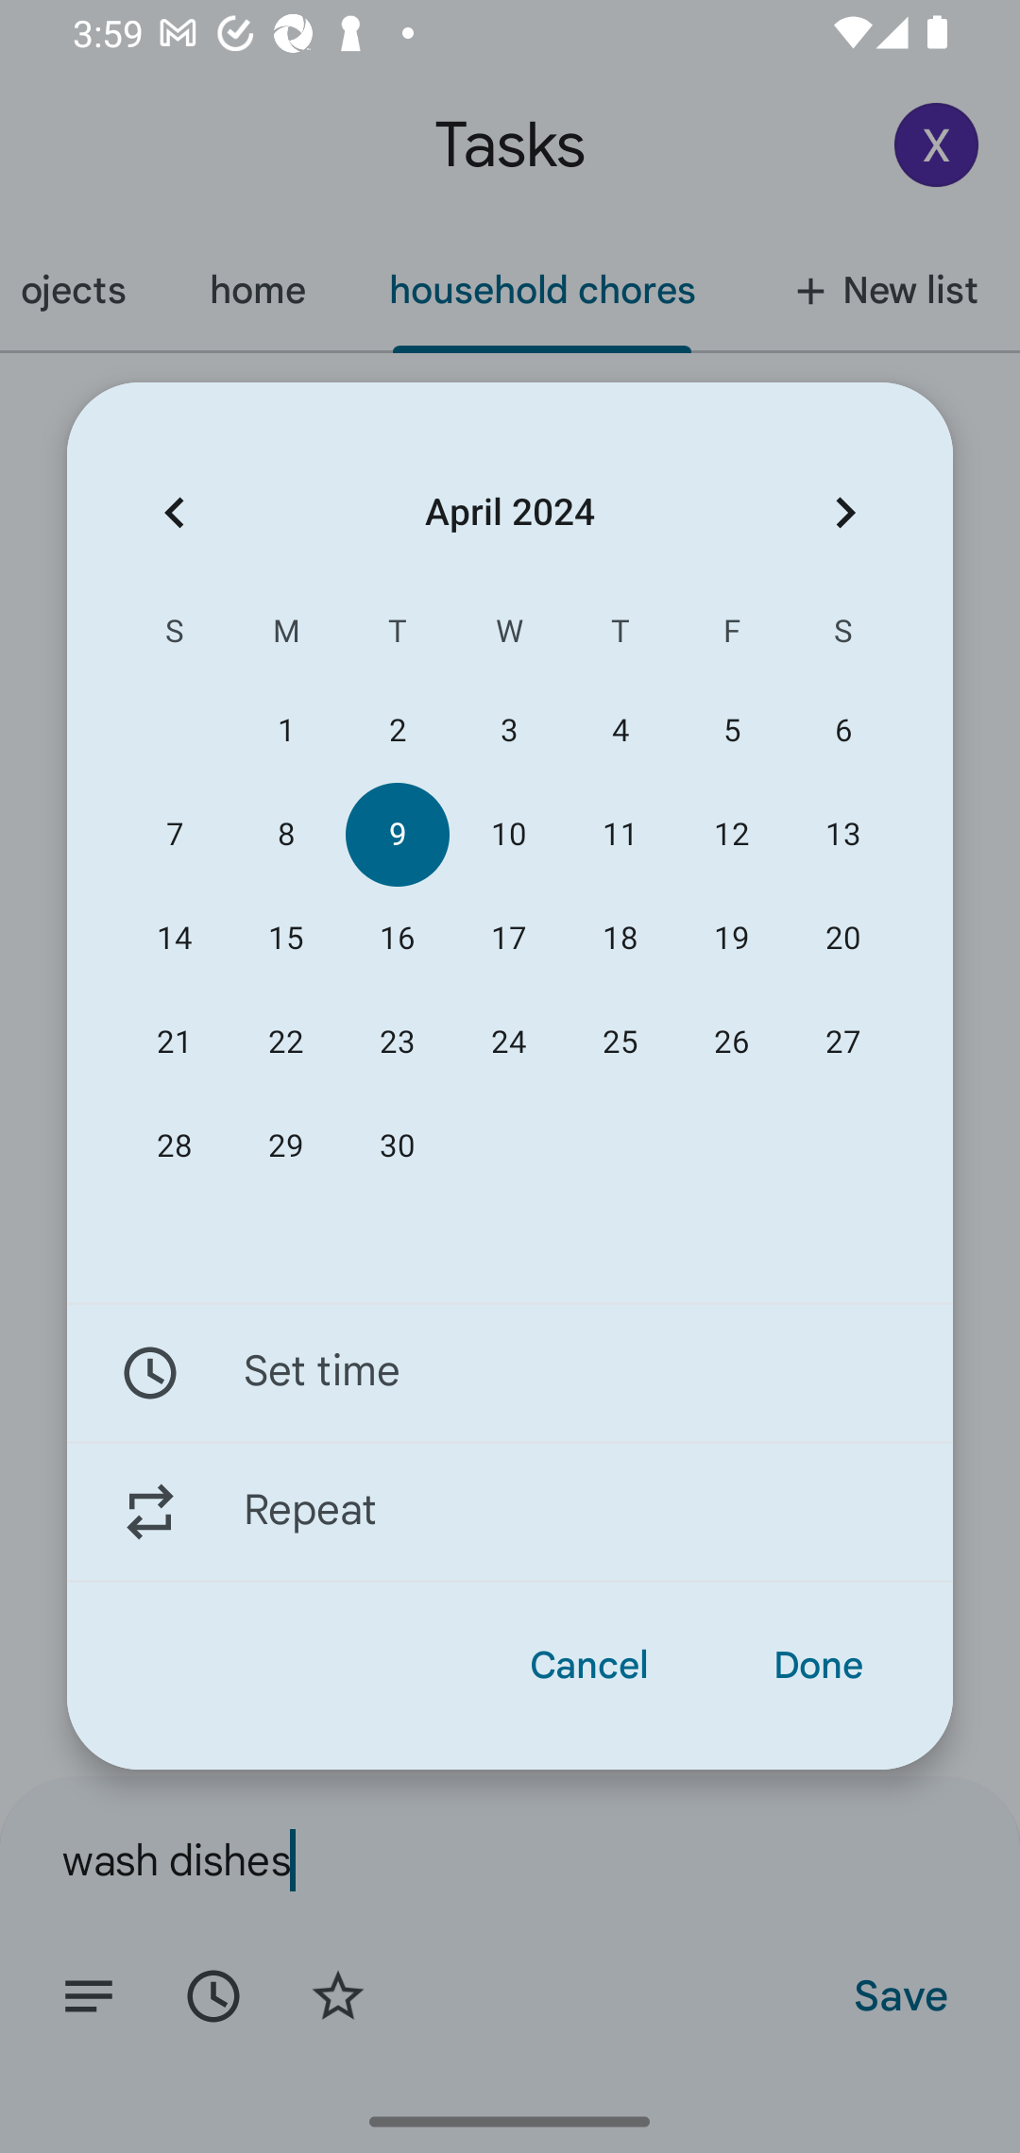 The height and width of the screenshot is (2153, 1020). What do you see at coordinates (731, 731) in the screenshot?
I see `5 05 April 2024` at bounding box center [731, 731].